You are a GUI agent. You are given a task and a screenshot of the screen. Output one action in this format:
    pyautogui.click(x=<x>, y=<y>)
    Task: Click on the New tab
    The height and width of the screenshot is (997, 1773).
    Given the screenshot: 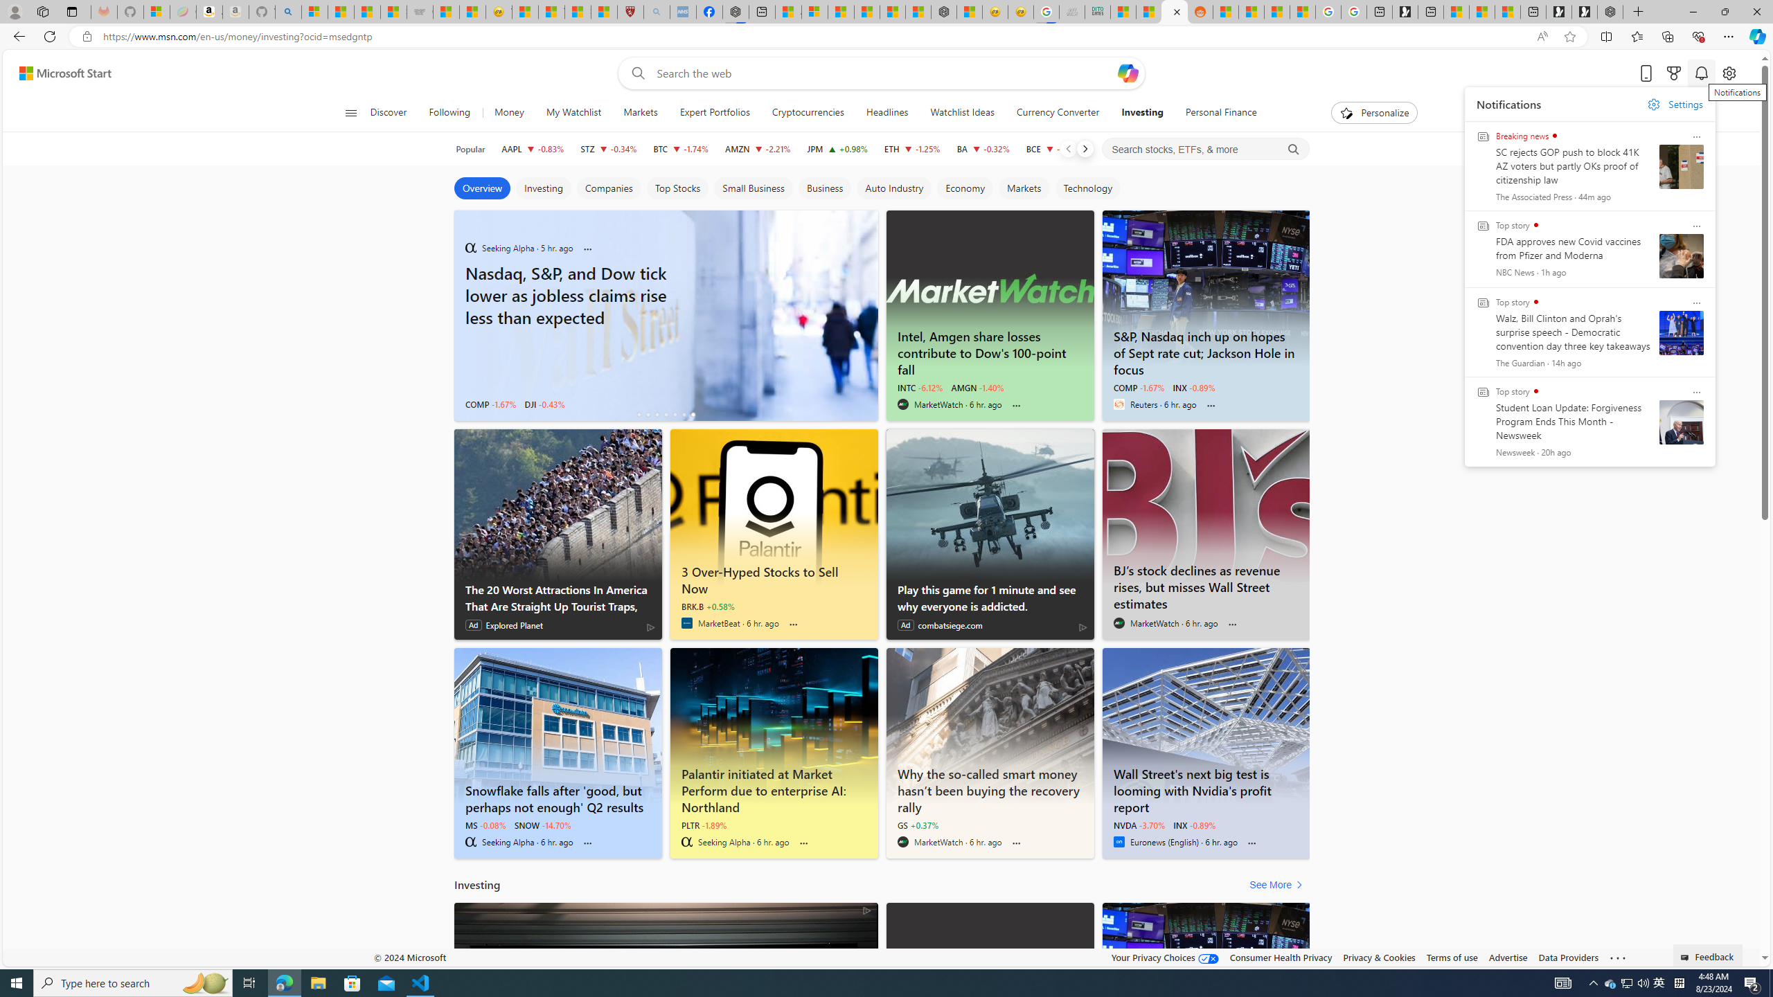 What is the action you would take?
    pyautogui.click(x=1533, y=12)
    